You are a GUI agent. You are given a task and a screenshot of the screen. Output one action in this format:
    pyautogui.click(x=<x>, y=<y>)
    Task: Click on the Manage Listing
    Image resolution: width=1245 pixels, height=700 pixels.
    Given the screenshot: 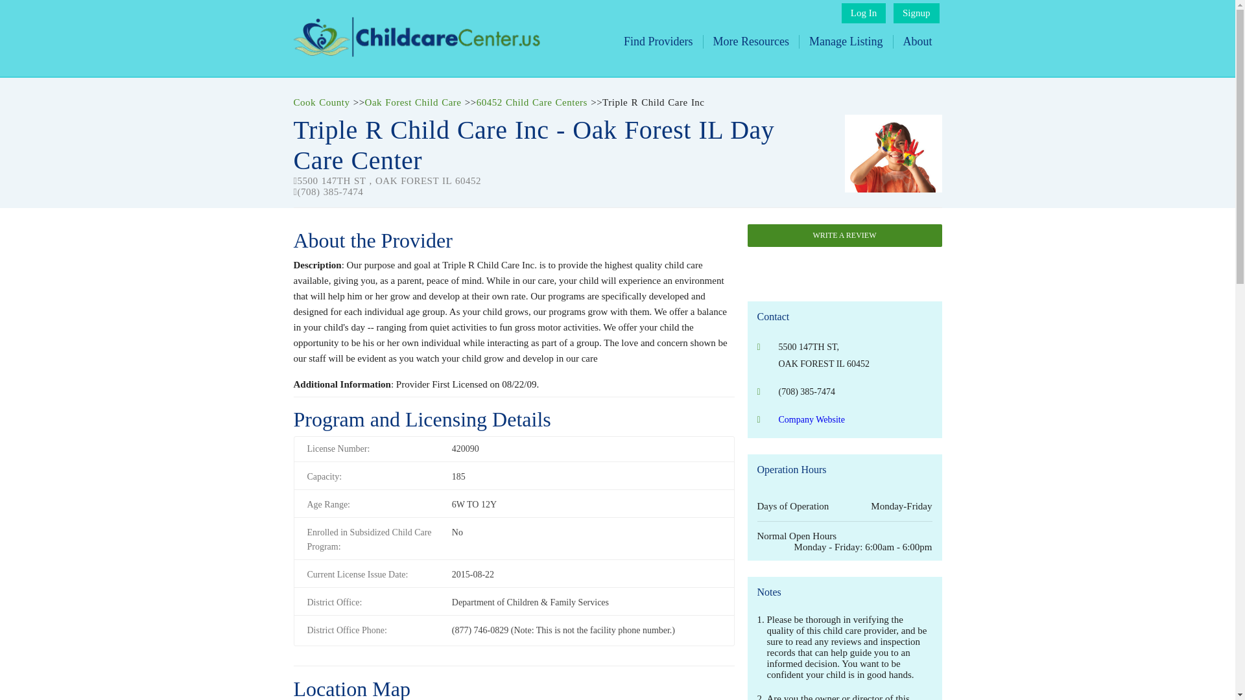 What is the action you would take?
    pyautogui.click(x=846, y=41)
    